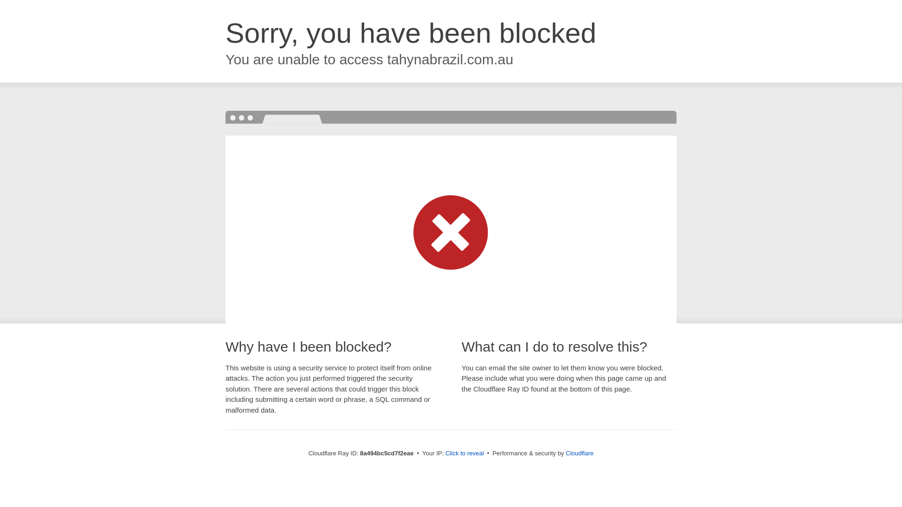 This screenshot has width=902, height=507. Describe the element at coordinates (464, 453) in the screenshot. I see `Click to reveal` at that location.